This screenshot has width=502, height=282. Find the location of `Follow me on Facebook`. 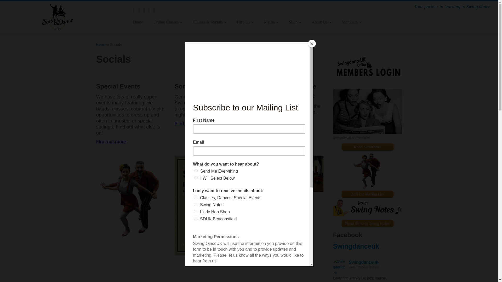

Follow me on Facebook is located at coordinates (135, 10).